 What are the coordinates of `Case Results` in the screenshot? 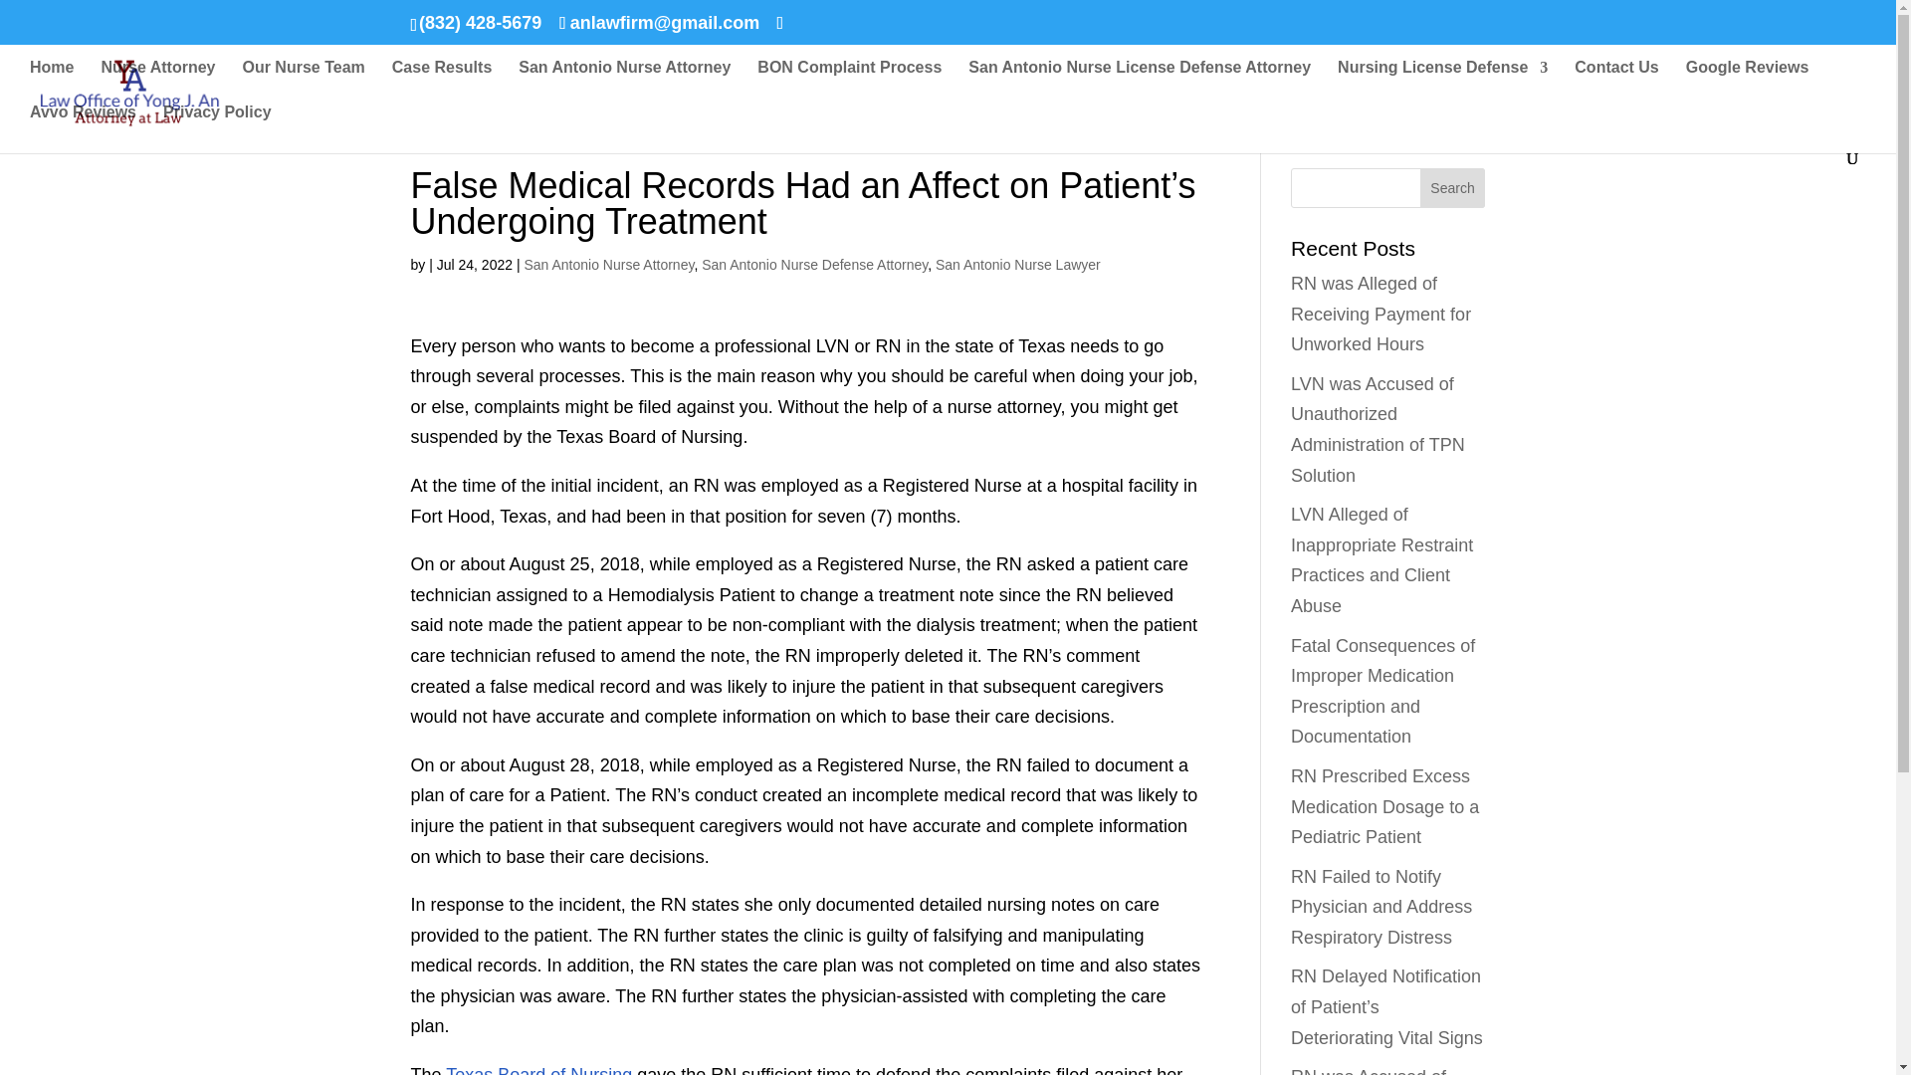 It's located at (442, 82).